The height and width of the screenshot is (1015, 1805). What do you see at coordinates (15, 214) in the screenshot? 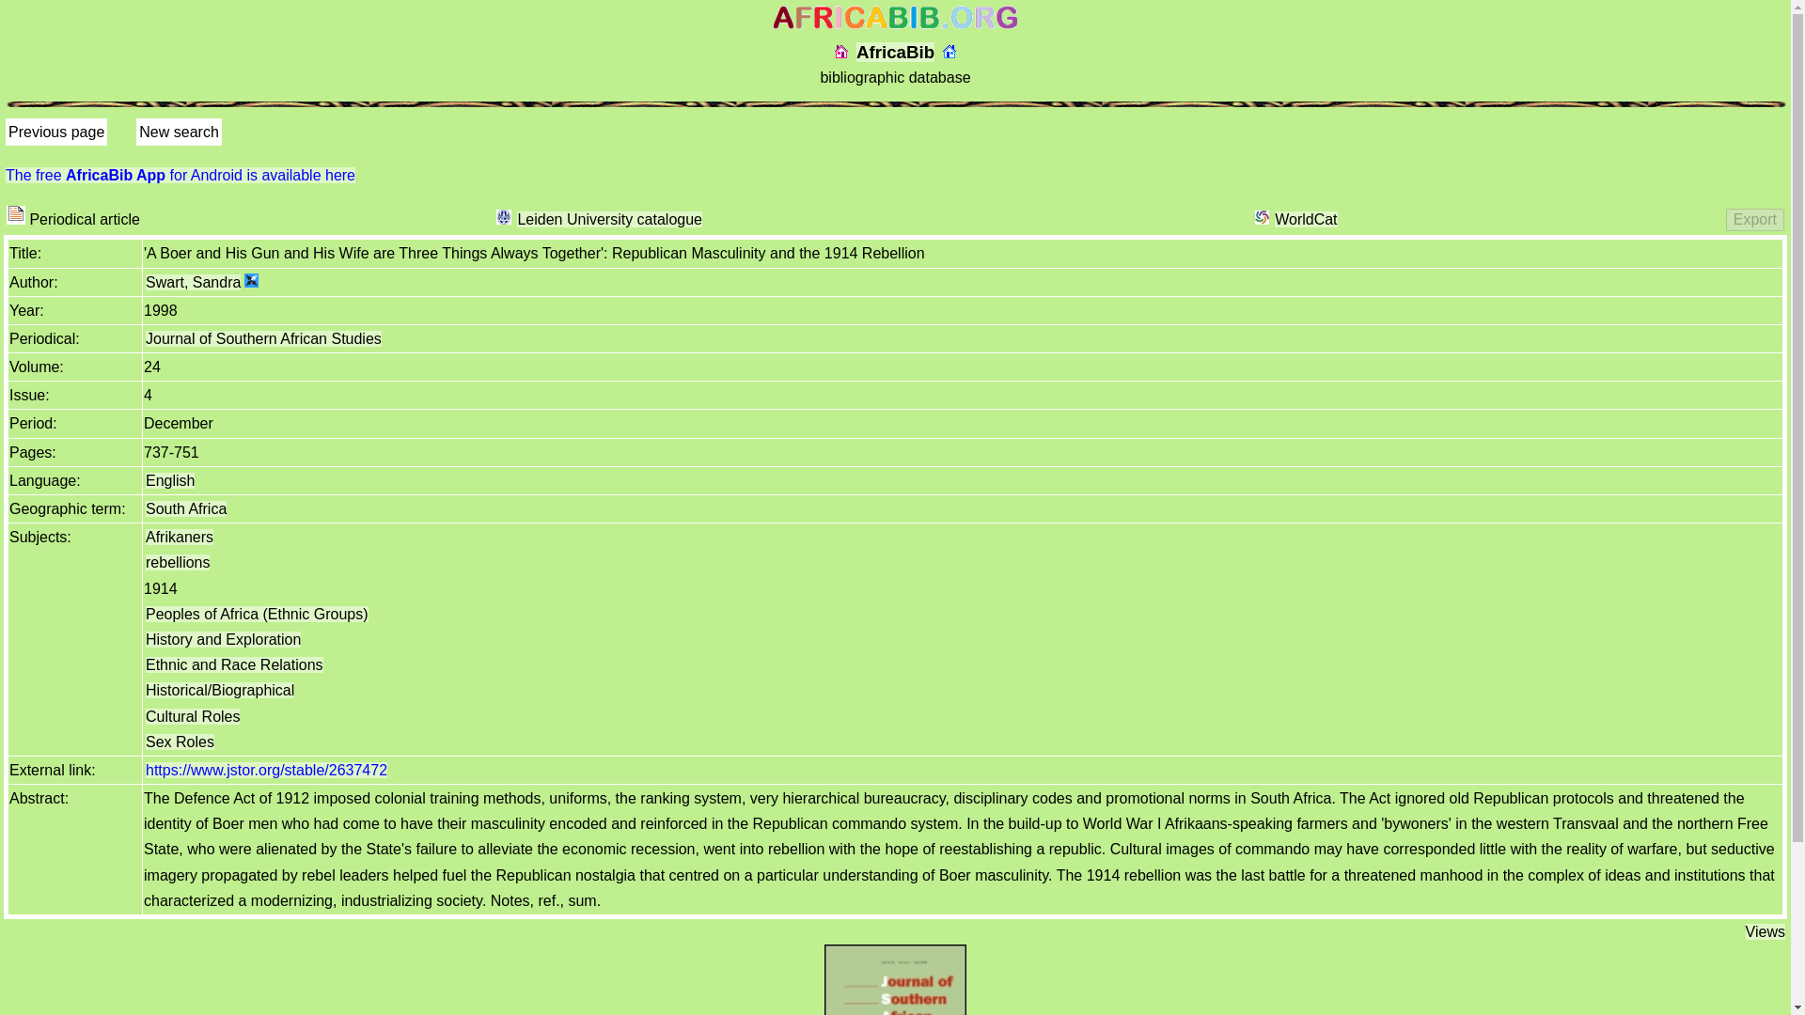
I see `Periodical article` at bounding box center [15, 214].